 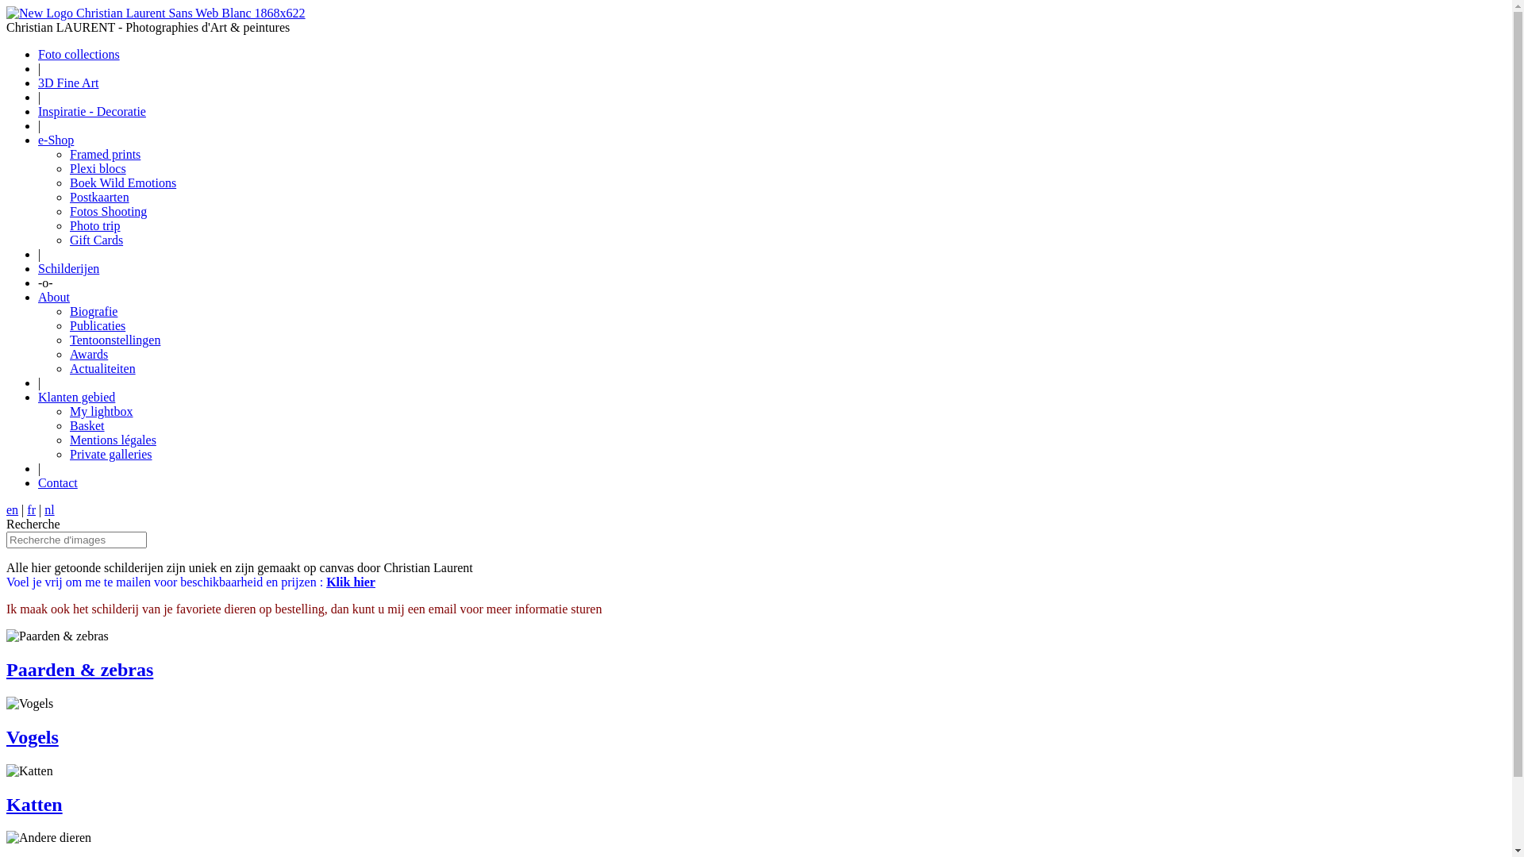 What do you see at coordinates (49, 509) in the screenshot?
I see `nl` at bounding box center [49, 509].